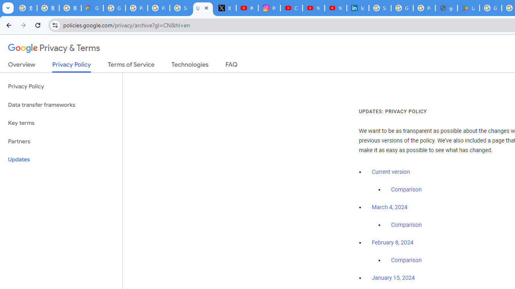  Describe the element at coordinates (380, 8) in the screenshot. I see `Sign in - Google Accounts` at that location.